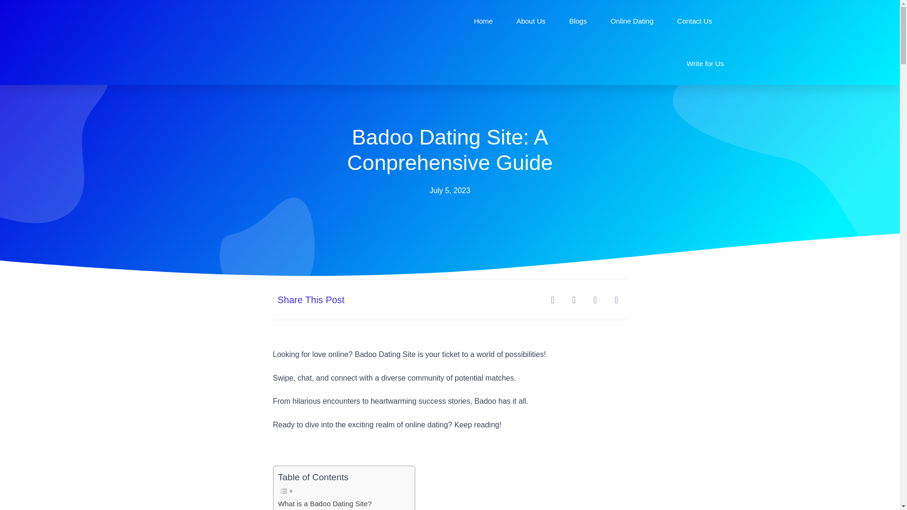 The width and height of the screenshot is (907, 510). I want to click on July 5, 2023, so click(449, 191).